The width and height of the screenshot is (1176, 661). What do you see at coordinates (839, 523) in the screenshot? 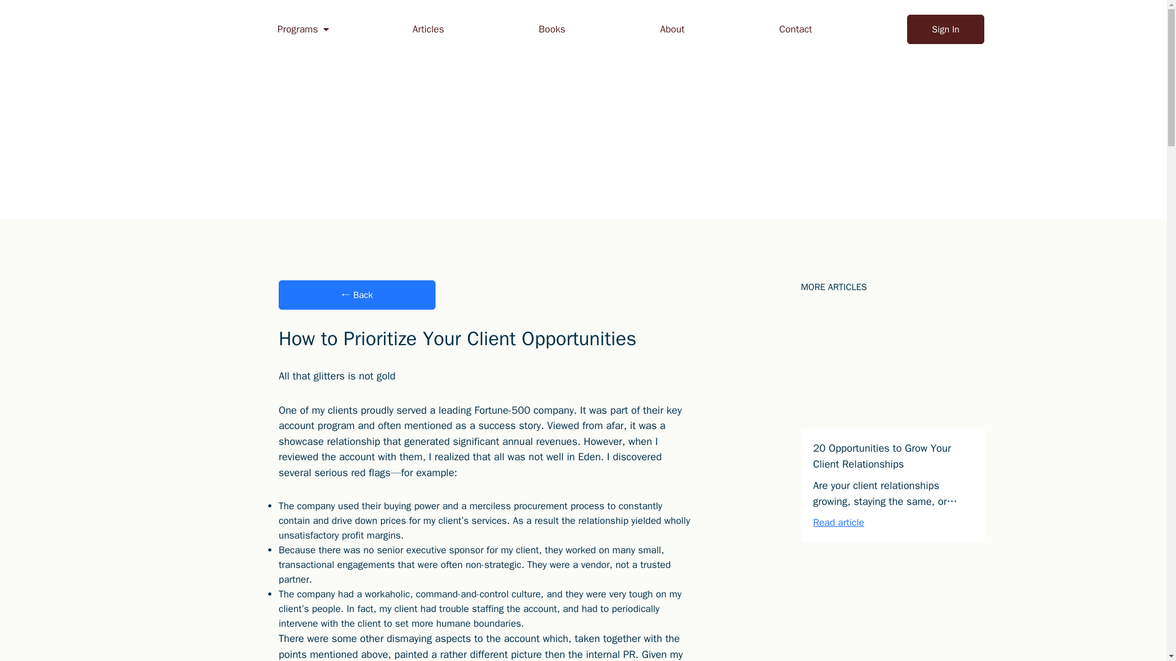
I see `Read article` at bounding box center [839, 523].